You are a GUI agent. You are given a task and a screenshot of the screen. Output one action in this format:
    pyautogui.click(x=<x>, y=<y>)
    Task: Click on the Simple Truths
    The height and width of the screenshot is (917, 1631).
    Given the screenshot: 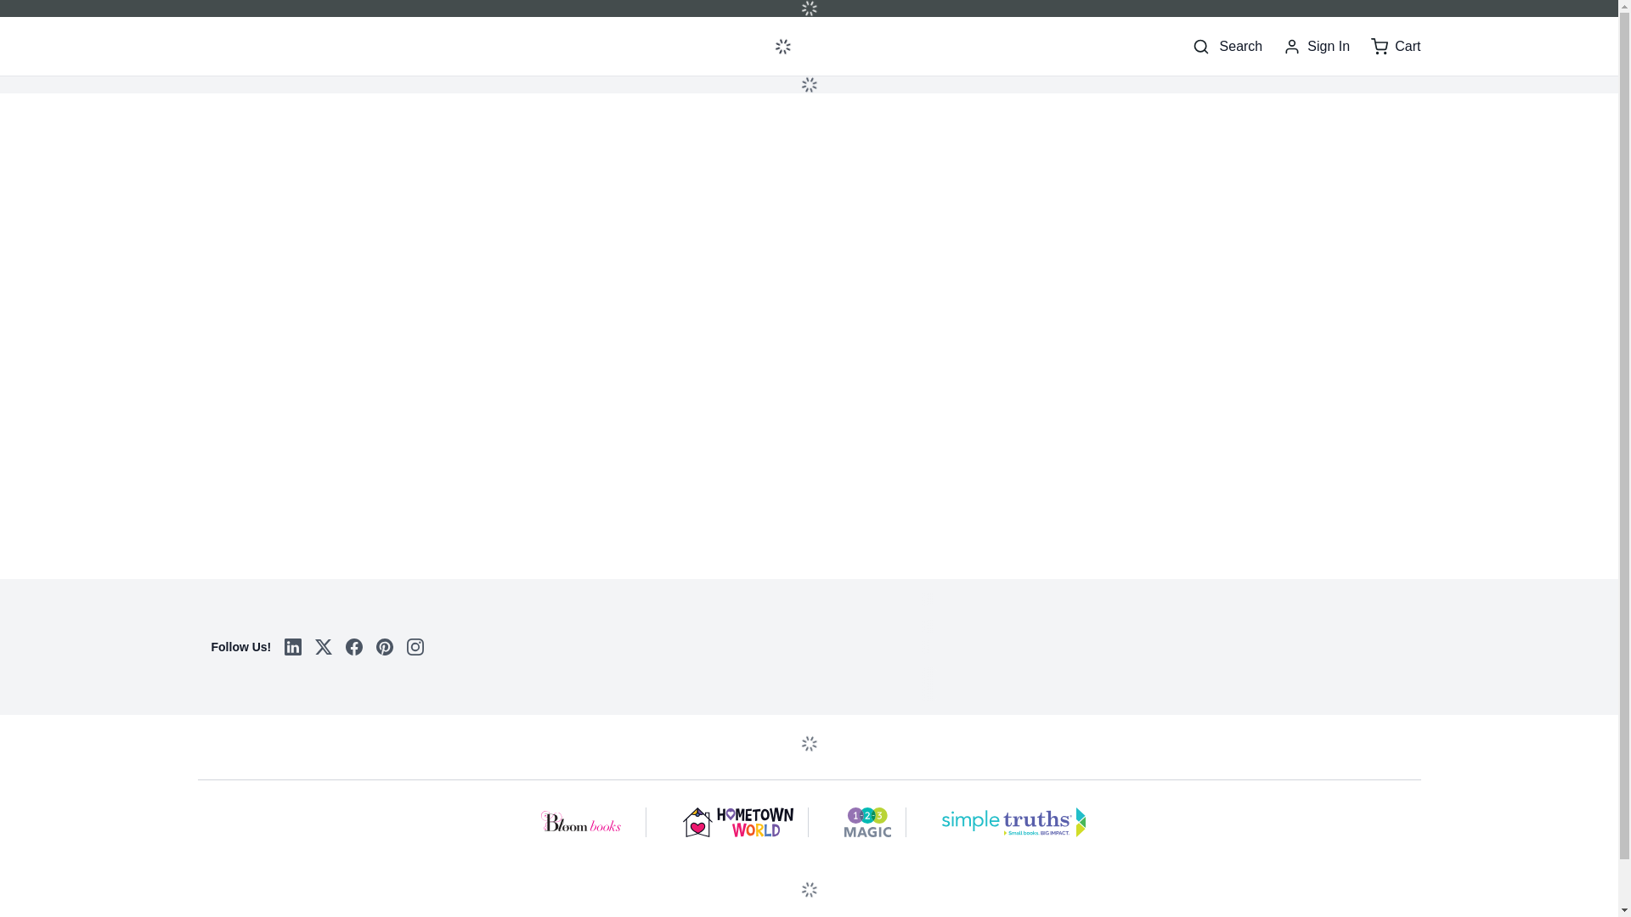 What is the action you would take?
    pyautogui.click(x=1014, y=822)
    